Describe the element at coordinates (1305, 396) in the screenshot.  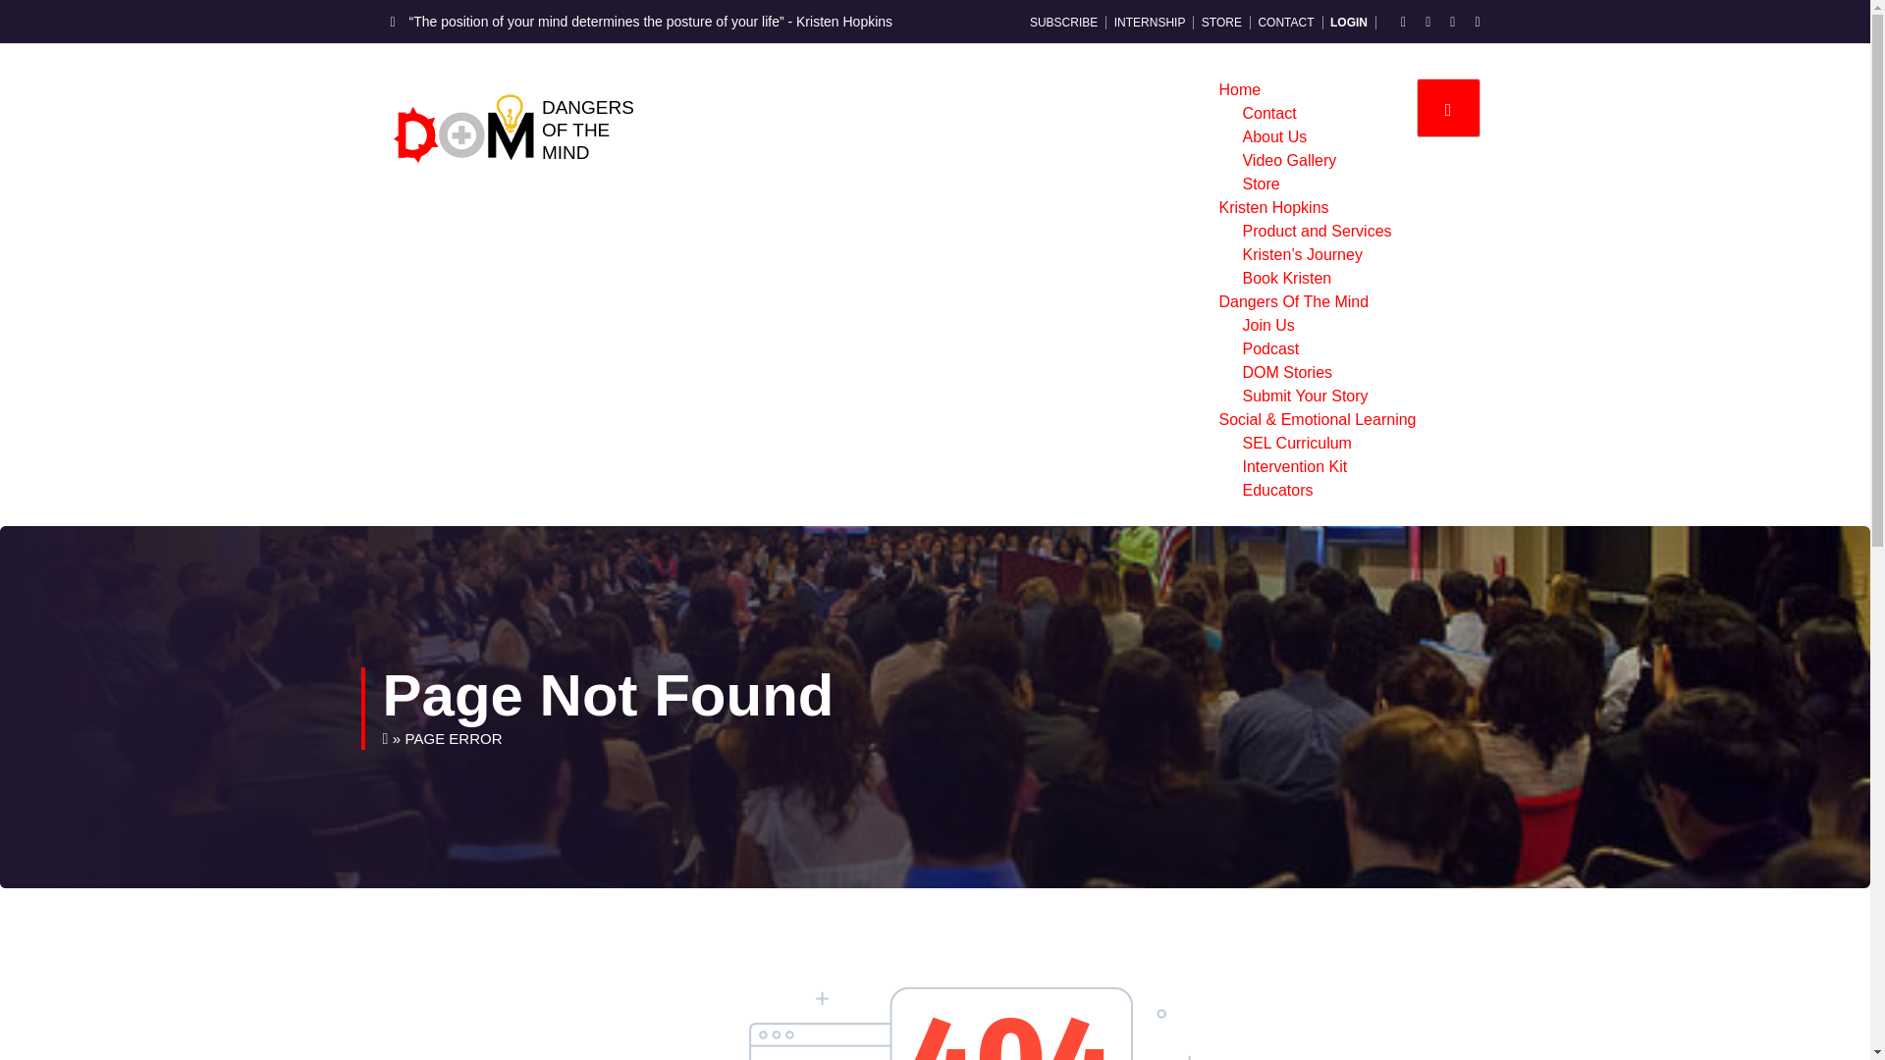
I see `Submit Your Story` at that location.